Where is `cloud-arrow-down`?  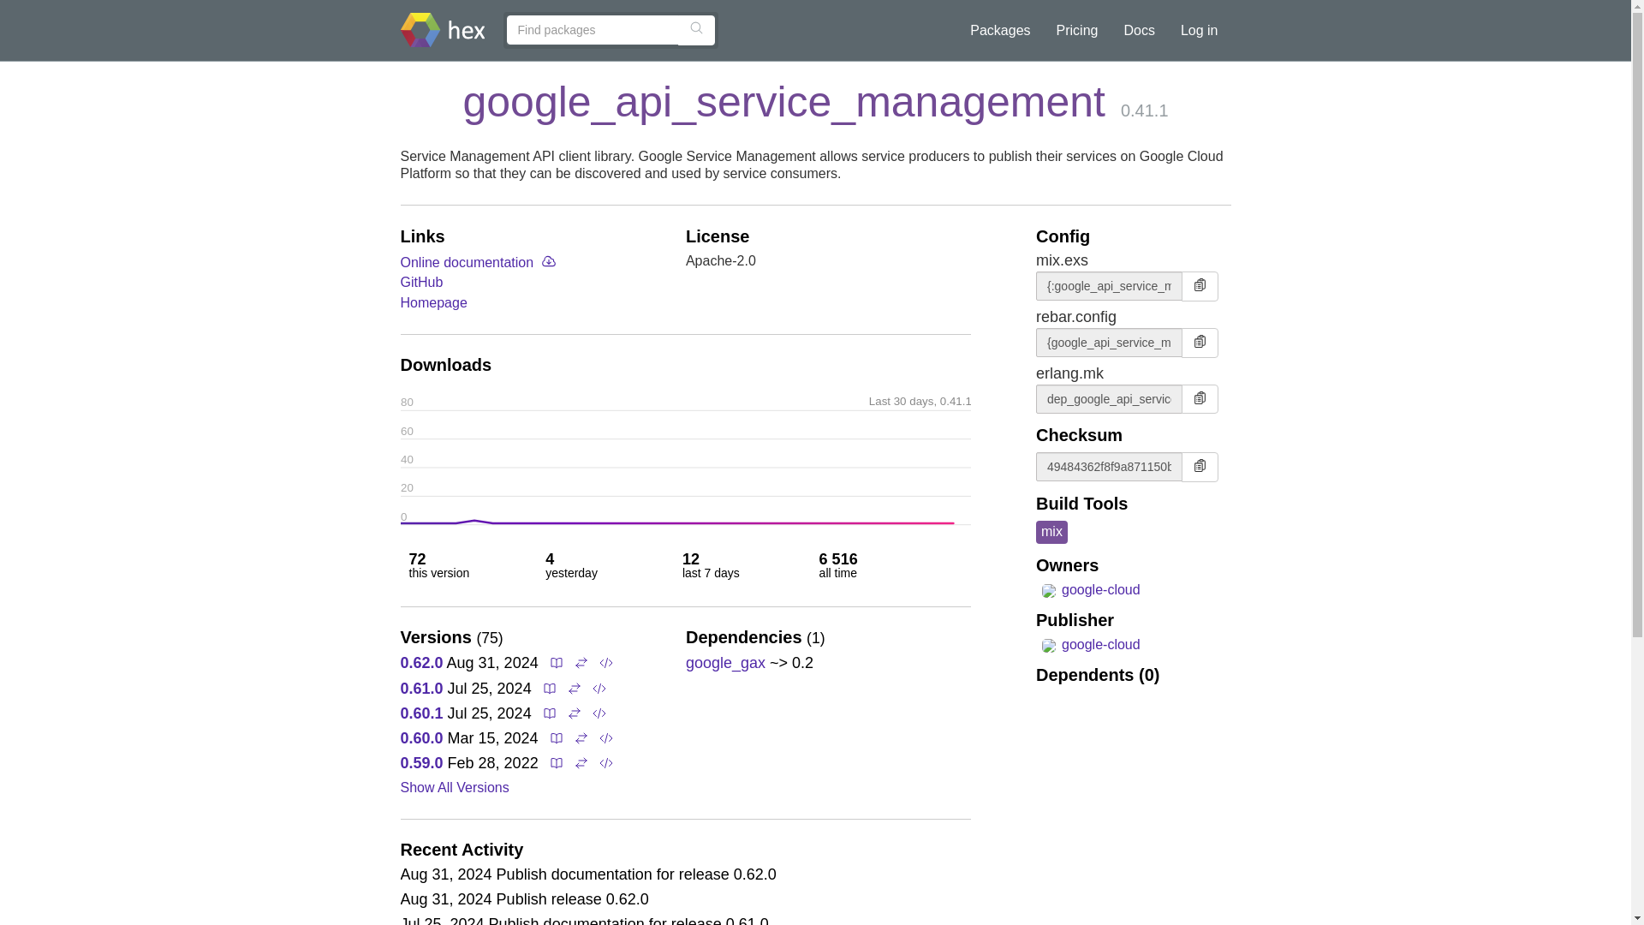 cloud-arrow-down is located at coordinates (548, 260).